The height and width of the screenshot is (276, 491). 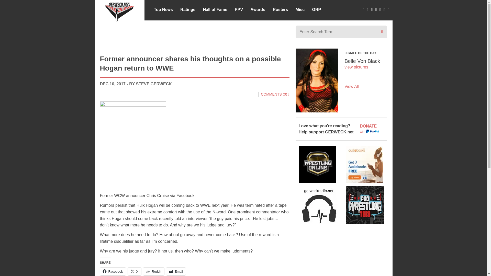 I want to click on Click to share on Facebook, so click(x=113, y=271).